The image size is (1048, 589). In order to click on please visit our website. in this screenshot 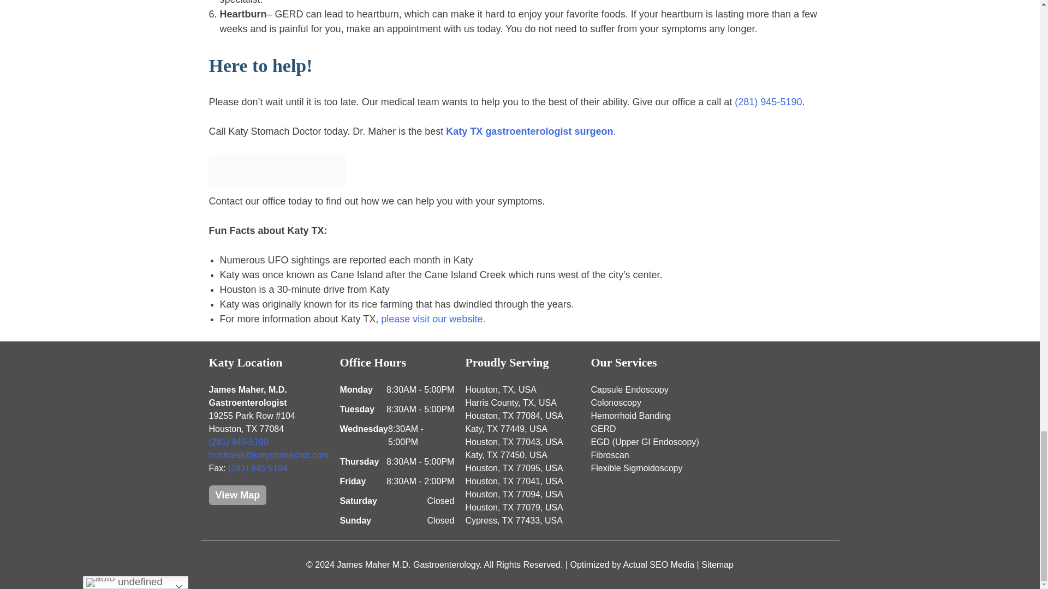, I will do `click(433, 318)`.